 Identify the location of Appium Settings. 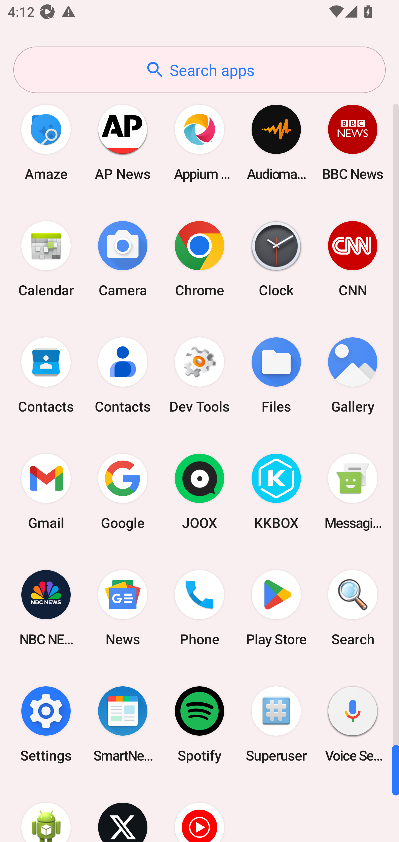
(199, 142).